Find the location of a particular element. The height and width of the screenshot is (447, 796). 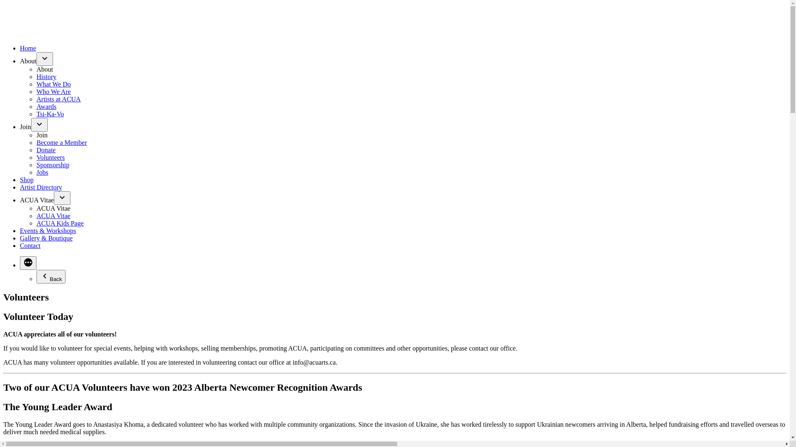

Home is located at coordinates (28, 48).